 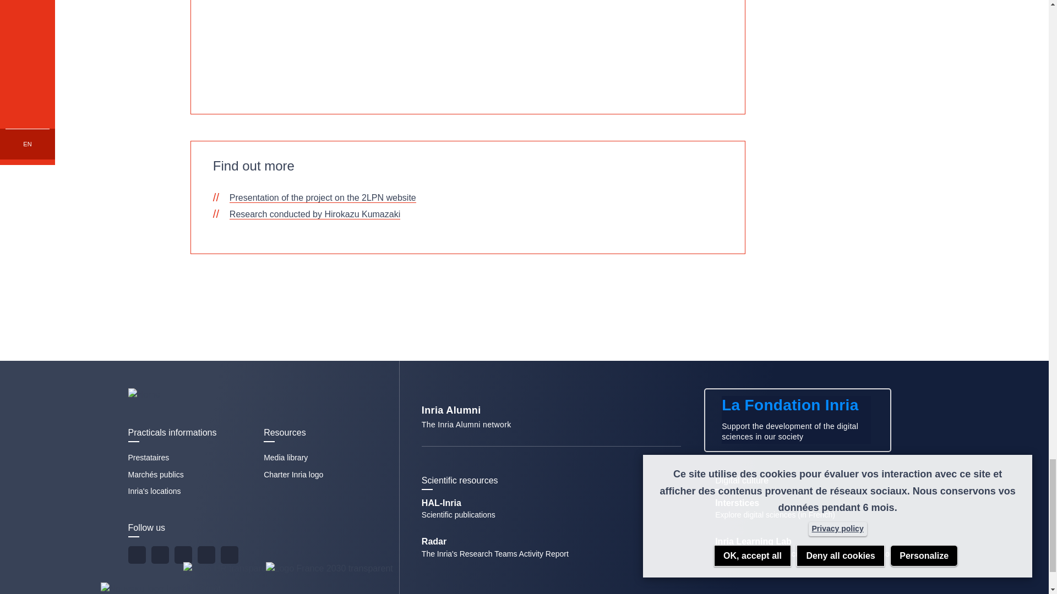 I want to click on Prestataires, so click(x=775, y=515).